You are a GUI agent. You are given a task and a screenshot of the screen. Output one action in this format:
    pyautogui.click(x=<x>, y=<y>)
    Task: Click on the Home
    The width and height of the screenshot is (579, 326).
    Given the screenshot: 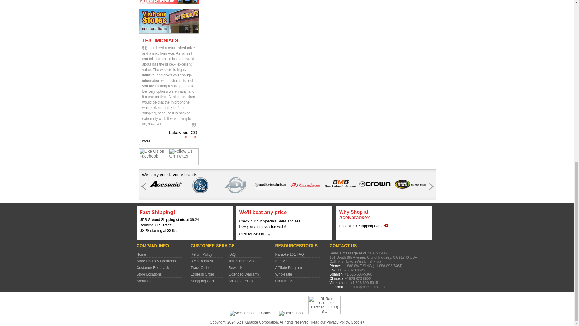 What is the action you would take?
    pyautogui.click(x=141, y=254)
    